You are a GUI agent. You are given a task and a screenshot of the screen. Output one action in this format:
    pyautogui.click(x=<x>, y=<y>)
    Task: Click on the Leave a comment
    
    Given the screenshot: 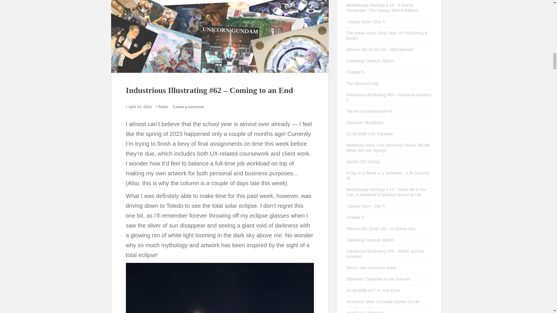 What is the action you would take?
    pyautogui.click(x=189, y=107)
    